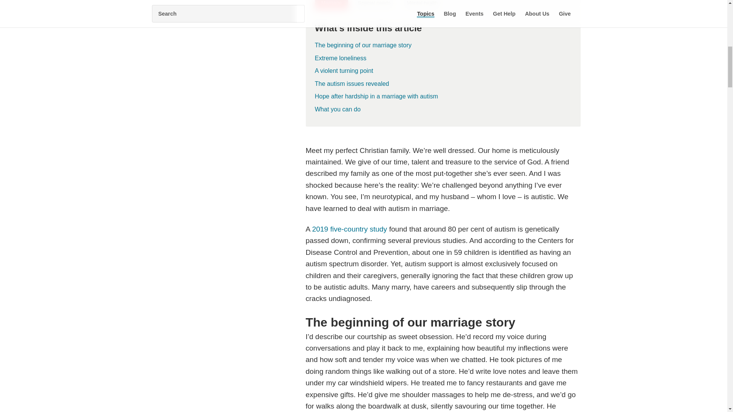 Image resolution: width=733 pixels, height=412 pixels. I want to click on Extreme loneliness, so click(442, 60).